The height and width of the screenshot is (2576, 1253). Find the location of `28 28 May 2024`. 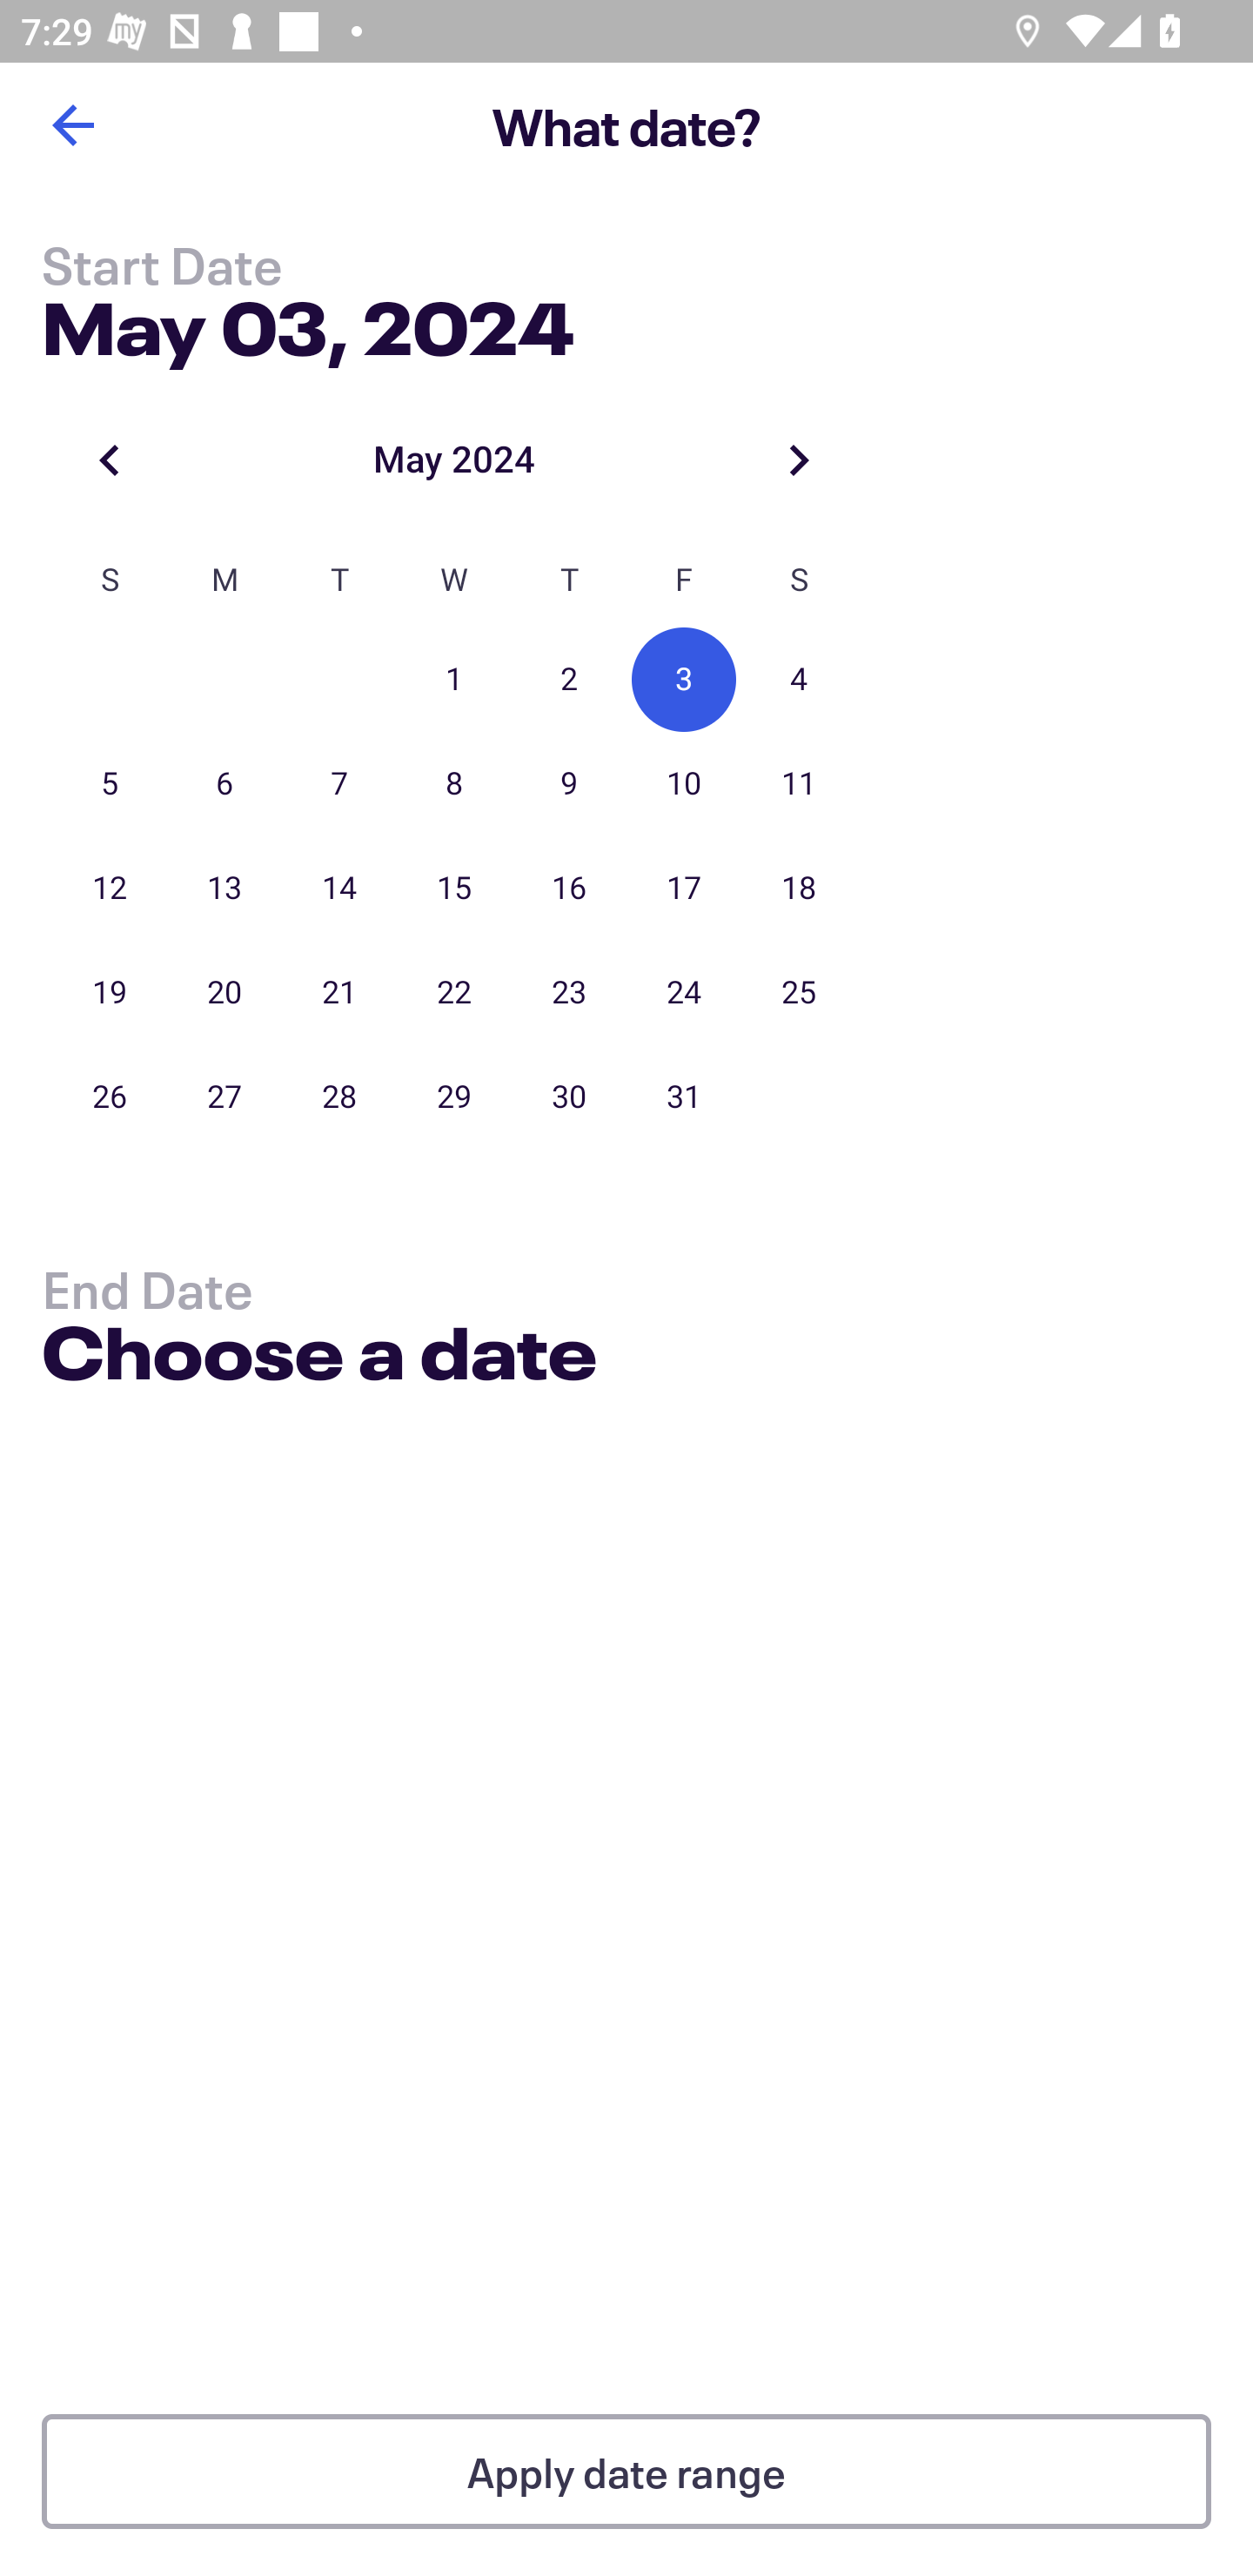

28 28 May 2024 is located at coordinates (339, 1097).